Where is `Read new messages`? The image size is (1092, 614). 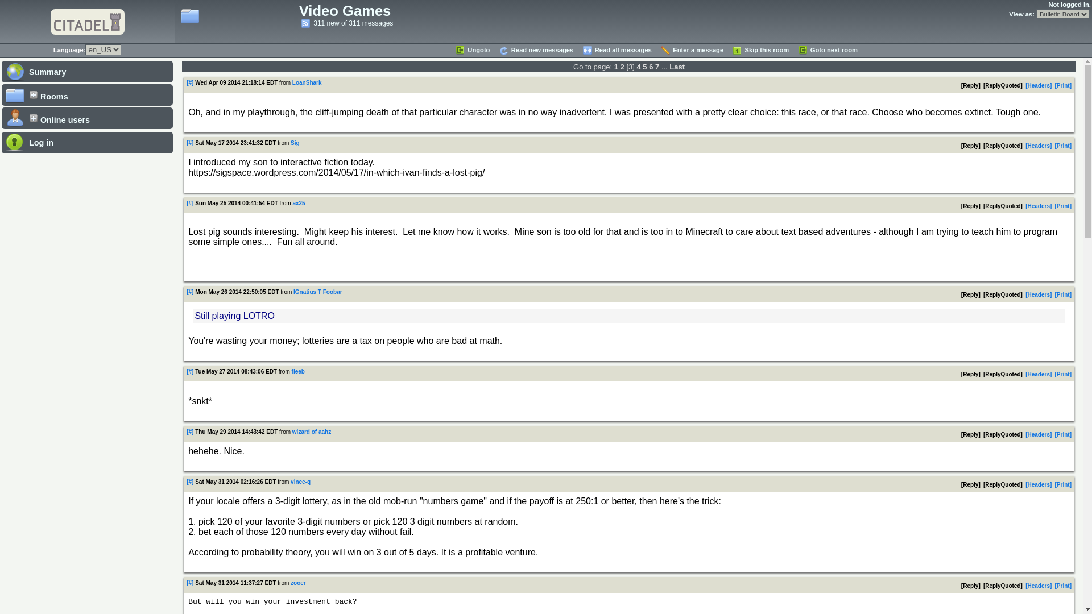
Read new messages is located at coordinates (535, 51).